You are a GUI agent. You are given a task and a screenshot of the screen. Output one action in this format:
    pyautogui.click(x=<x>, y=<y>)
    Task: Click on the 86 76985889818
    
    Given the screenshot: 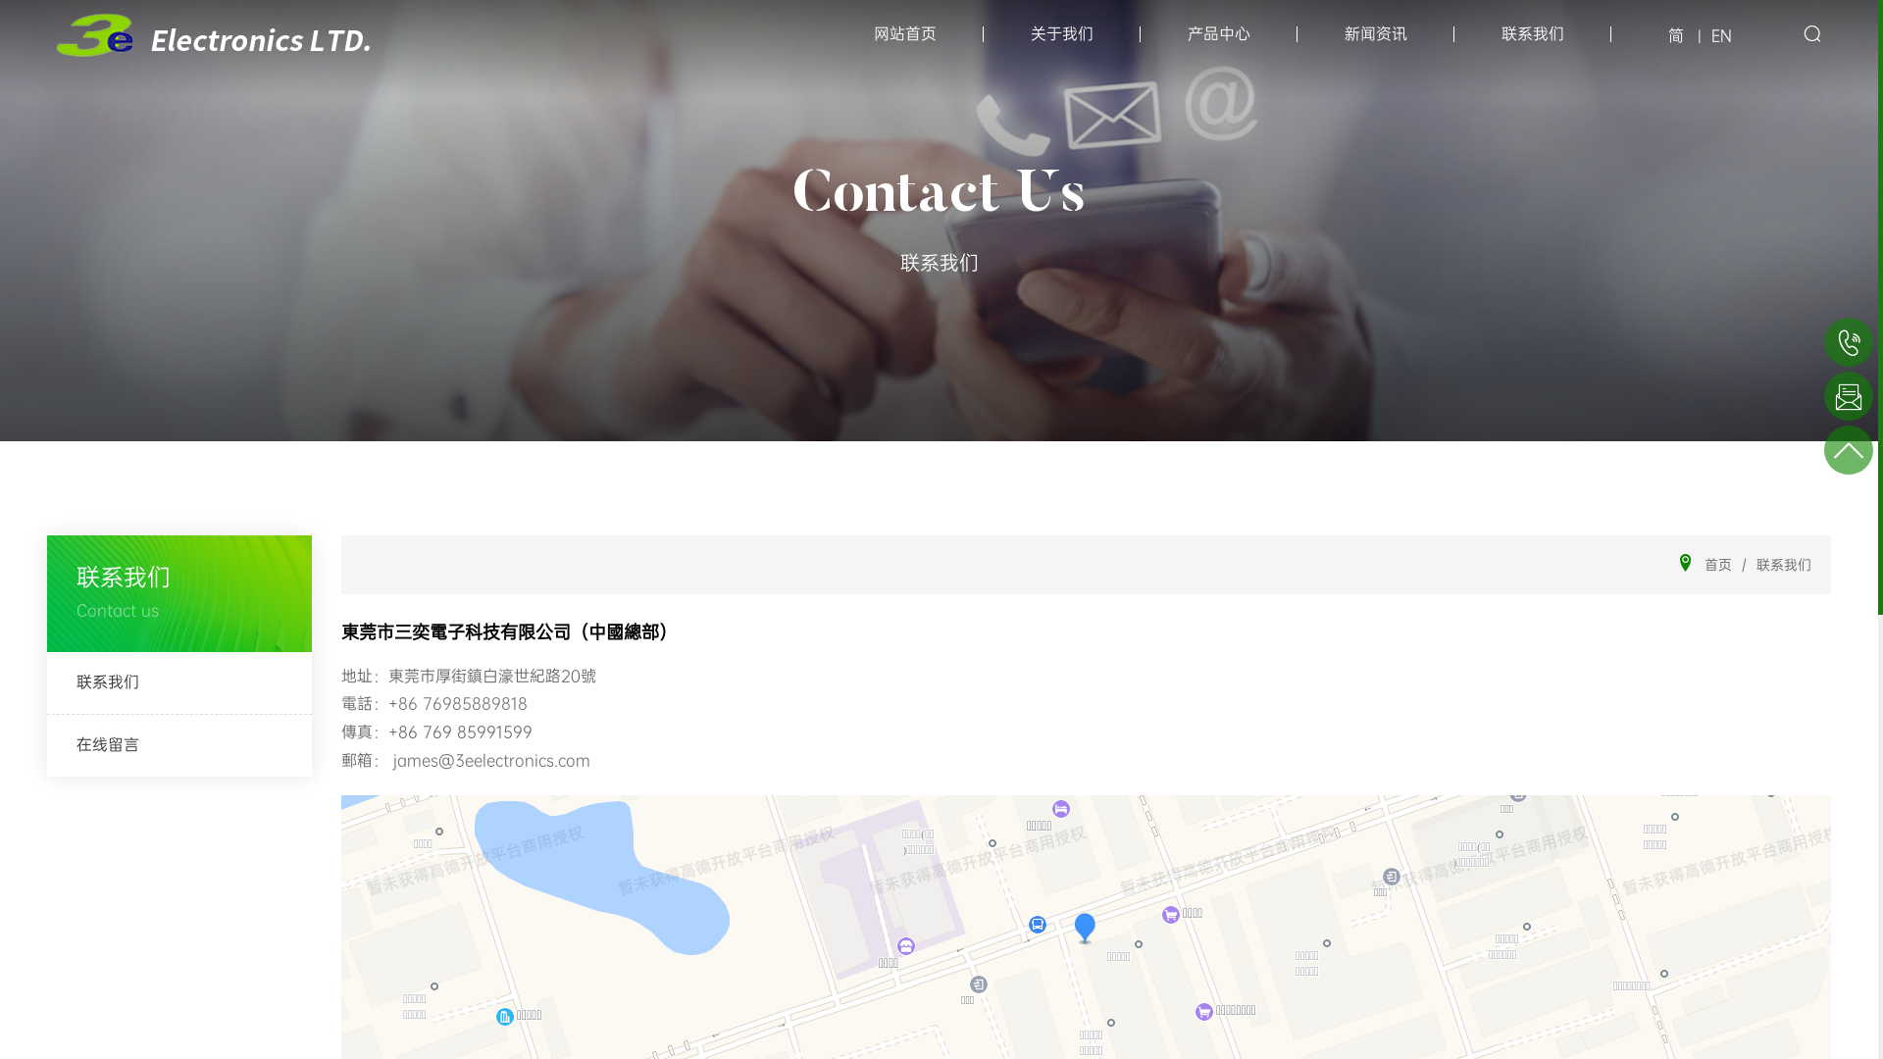 What is the action you would take?
    pyautogui.click(x=463, y=704)
    